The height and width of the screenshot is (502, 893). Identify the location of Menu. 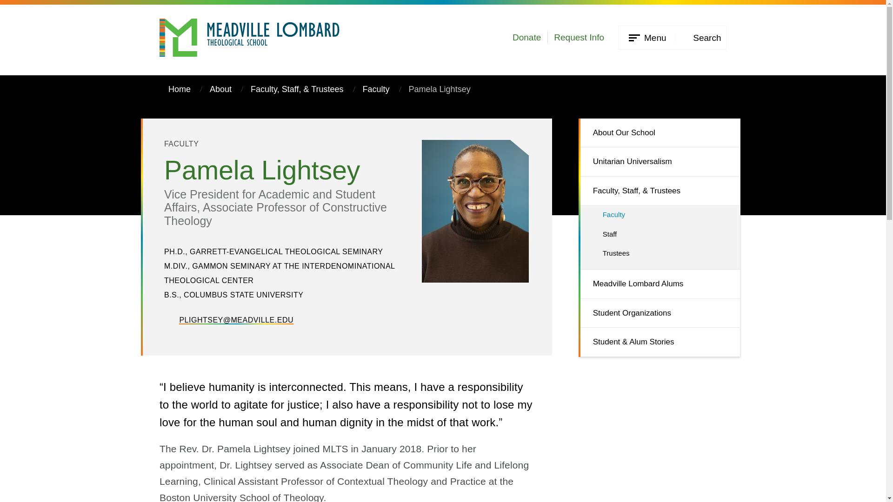
(646, 38).